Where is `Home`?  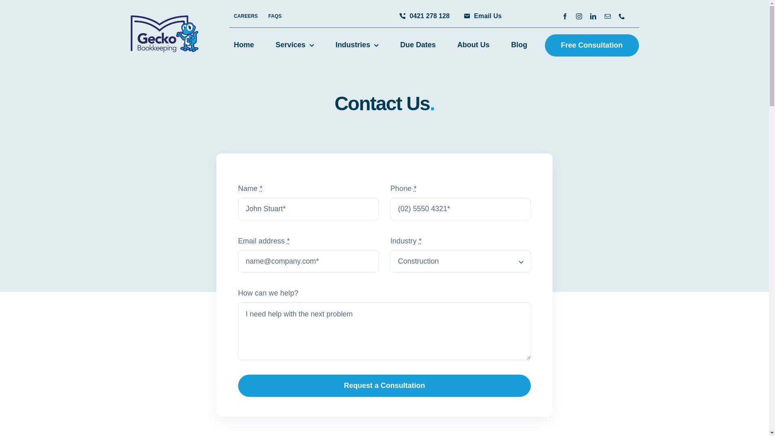
Home is located at coordinates (244, 45).